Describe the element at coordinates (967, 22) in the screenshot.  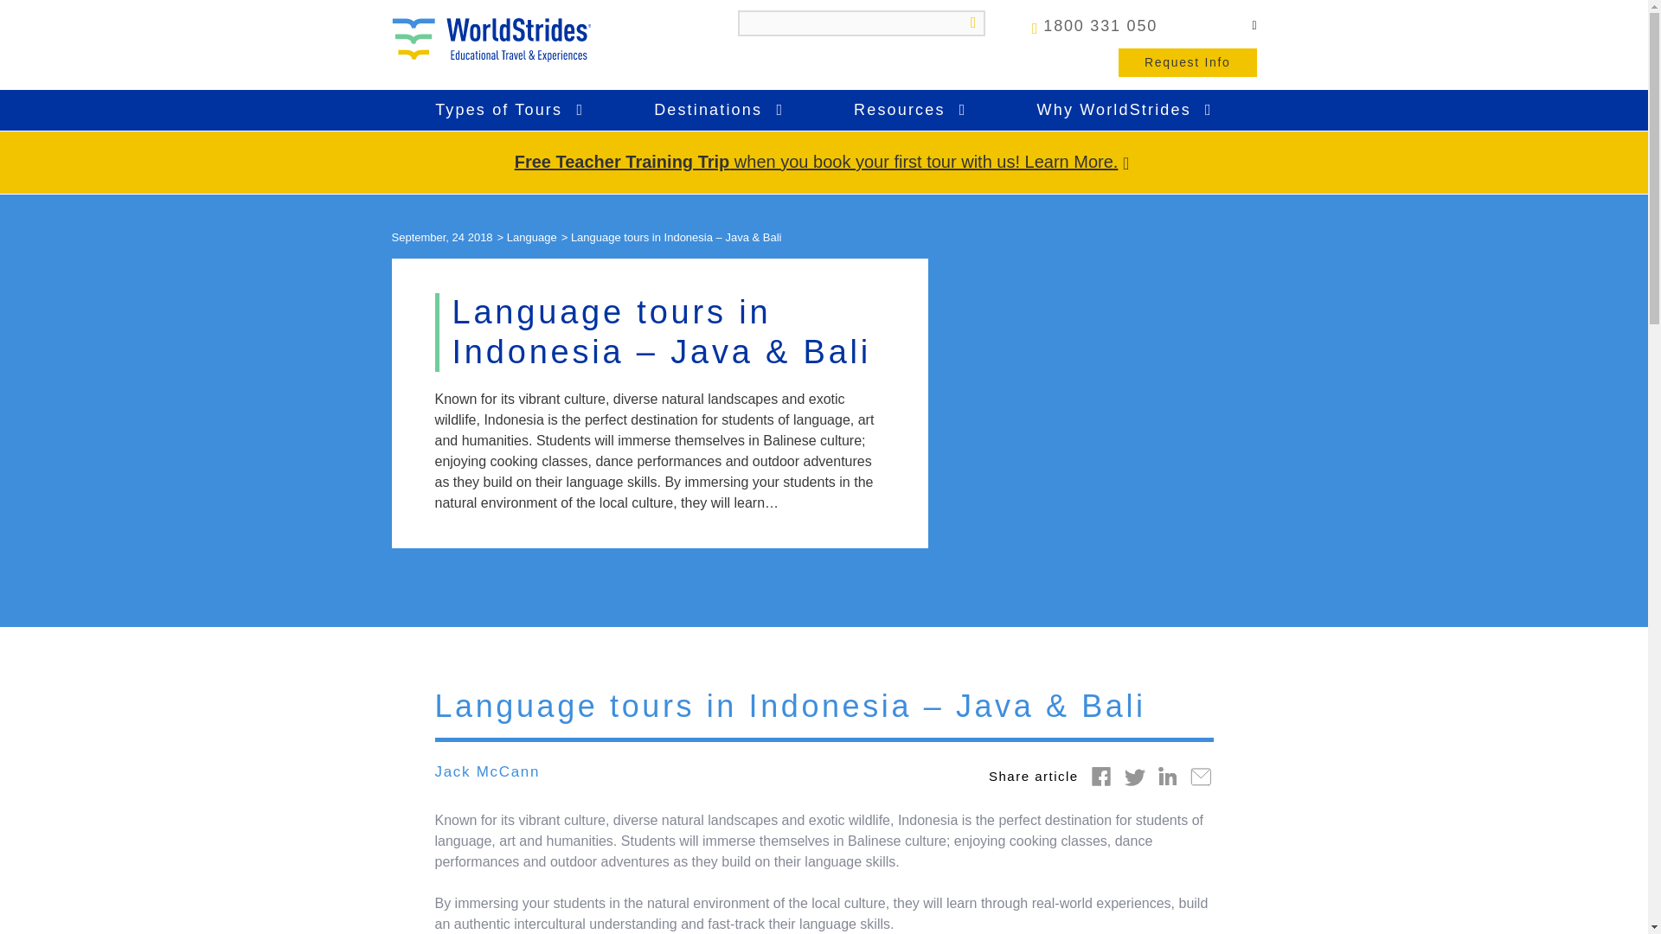
I see `Search` at that location.